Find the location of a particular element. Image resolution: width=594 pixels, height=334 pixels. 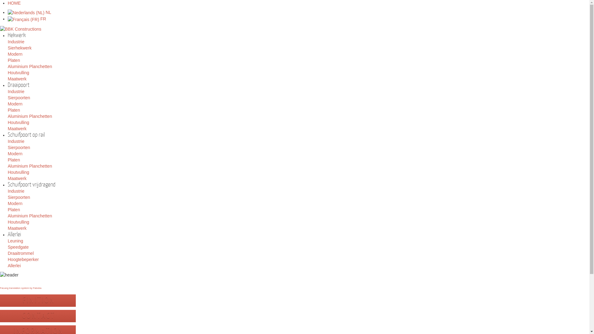

Sierhekwerk is located at coordinates (20, 48).